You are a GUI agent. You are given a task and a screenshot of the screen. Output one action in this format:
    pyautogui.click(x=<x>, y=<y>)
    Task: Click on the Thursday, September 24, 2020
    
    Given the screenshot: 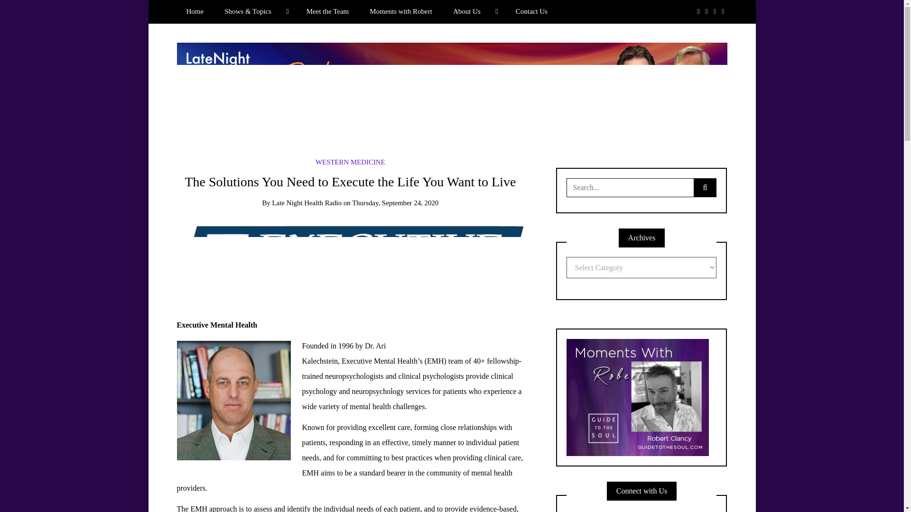 What is the action you would take?
    pyautogui.click(x=395, y=203)
    